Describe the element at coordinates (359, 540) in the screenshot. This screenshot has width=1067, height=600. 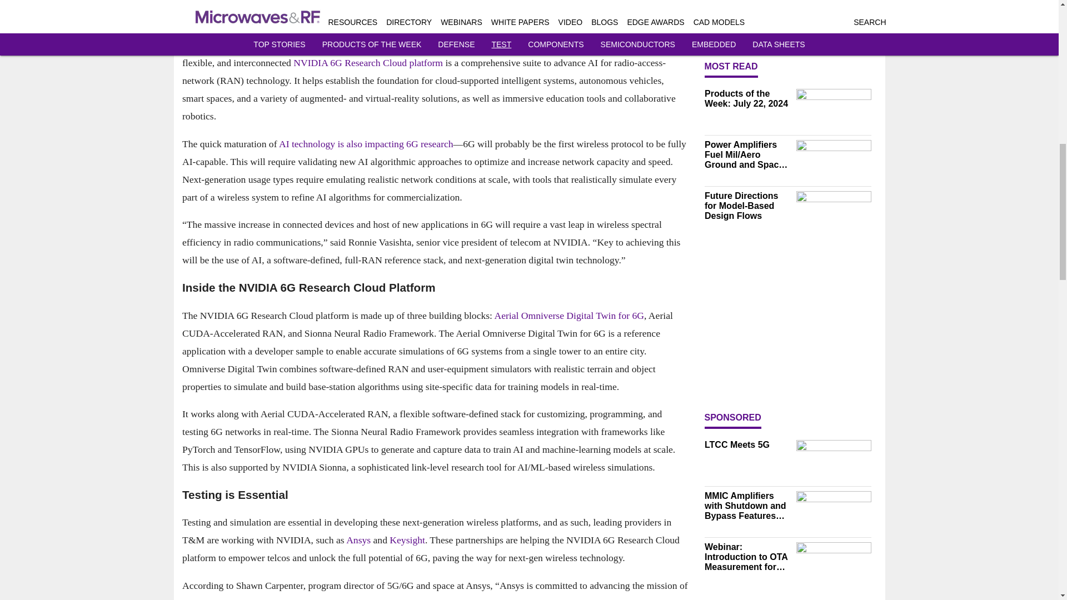
I see `Ansys` at that location.